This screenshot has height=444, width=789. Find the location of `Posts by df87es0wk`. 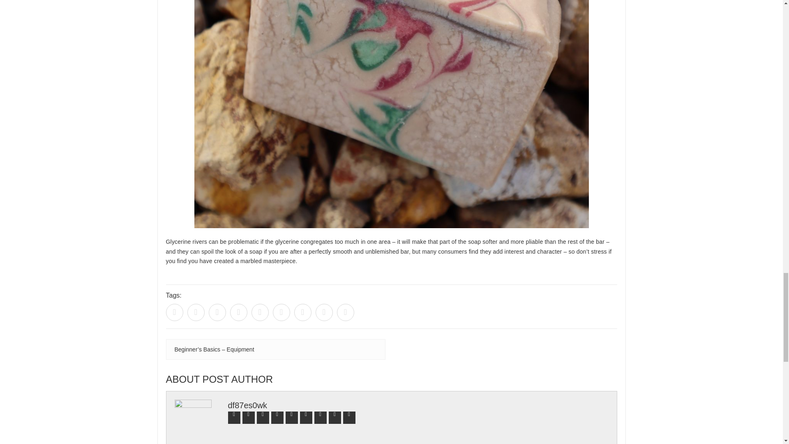

Posts by df87es0wk is located at coordinates (247, 405).